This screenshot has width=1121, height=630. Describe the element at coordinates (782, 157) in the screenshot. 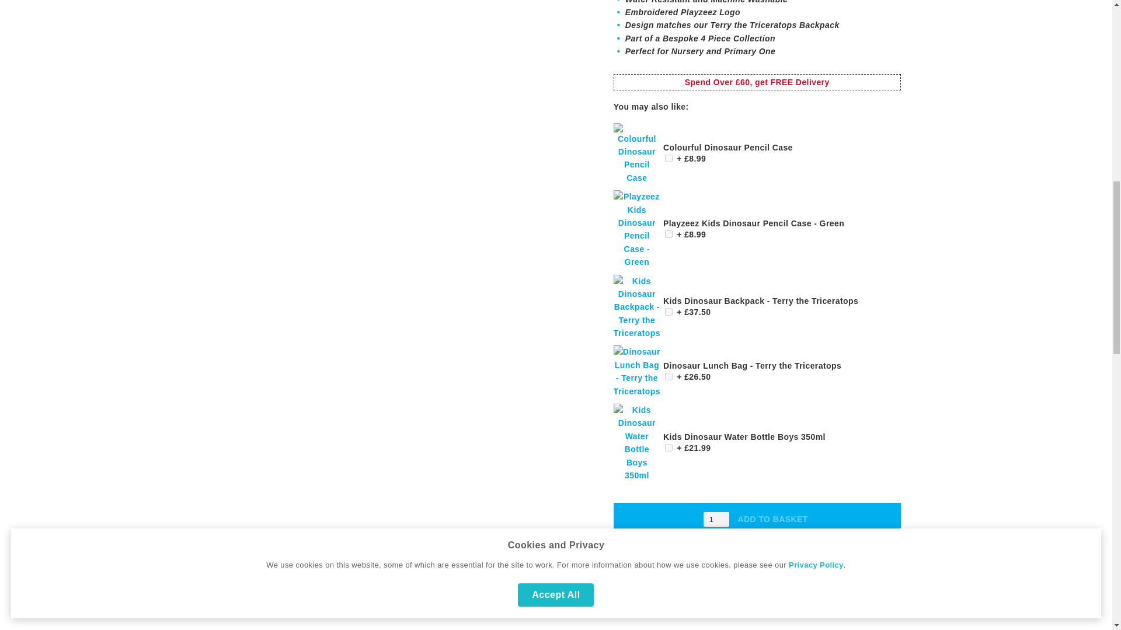

I see `Add to Basket` at that location.